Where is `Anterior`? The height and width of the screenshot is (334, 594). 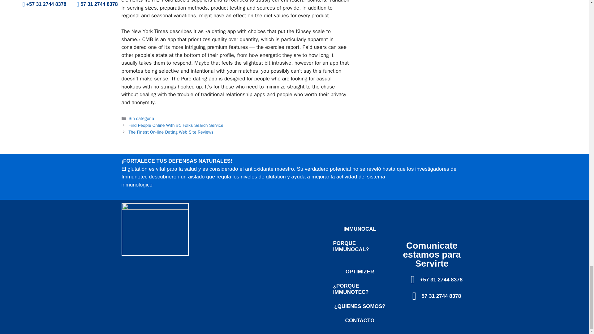 Anterior is located at coordinates (176, 125).